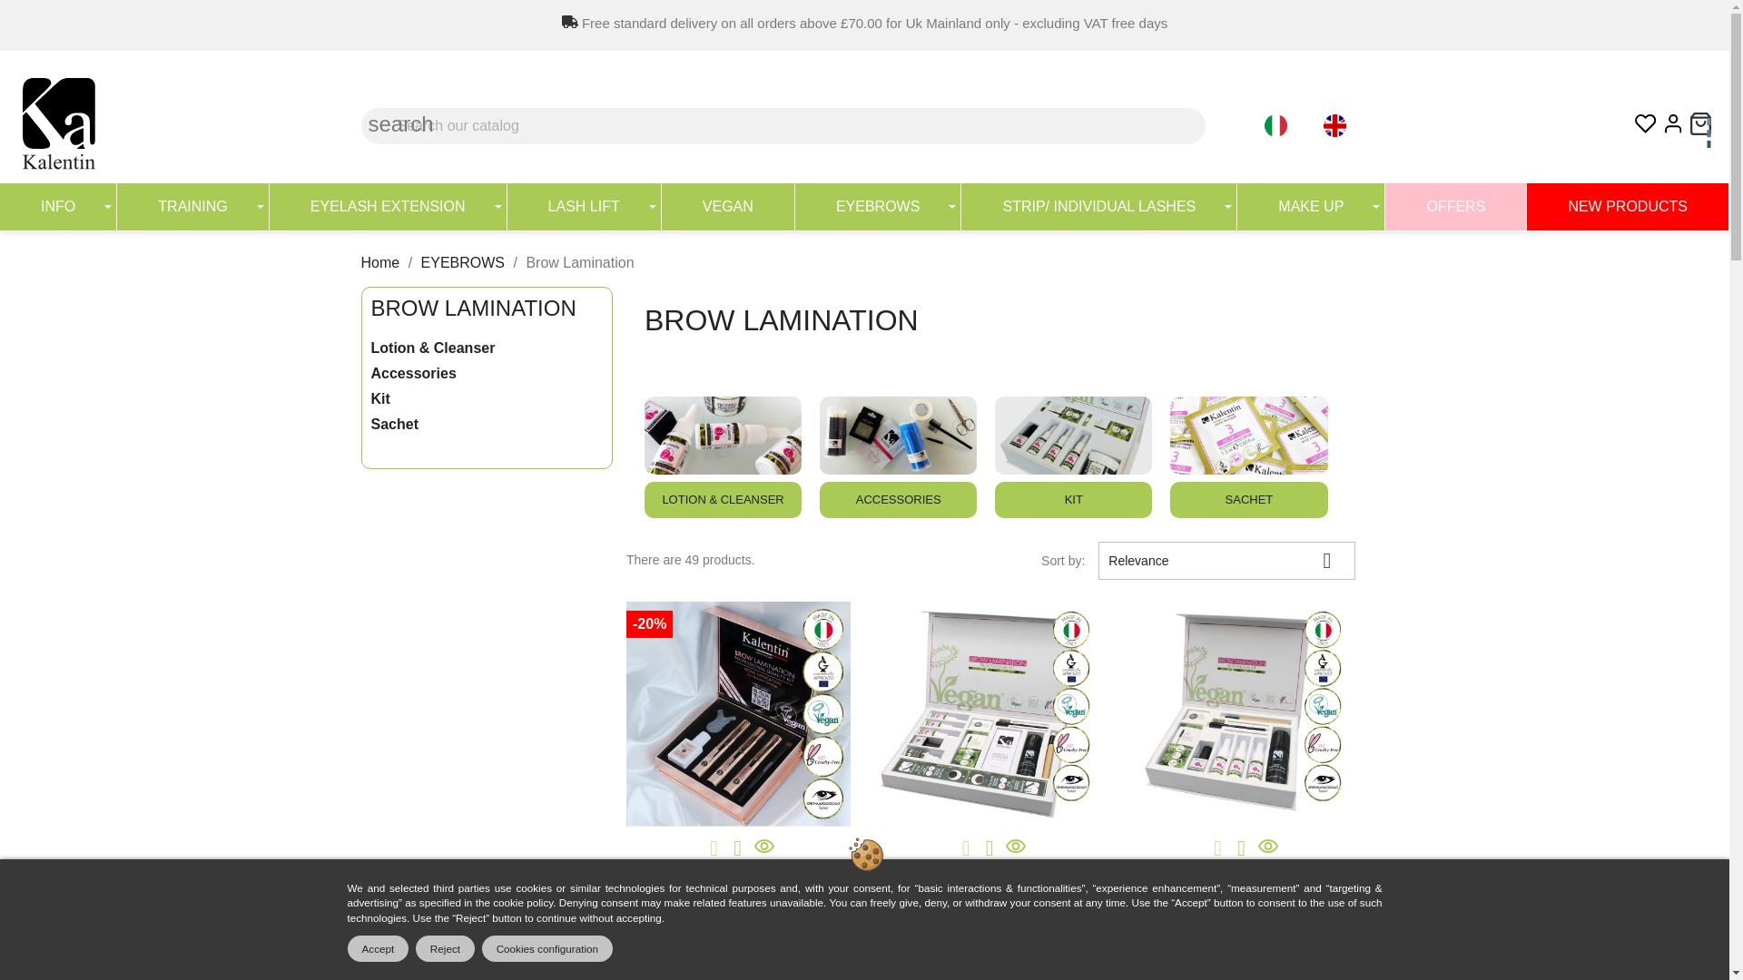  Describe the element at coordinates (58, 206) in the screenshot. I see `INFO` at that location.